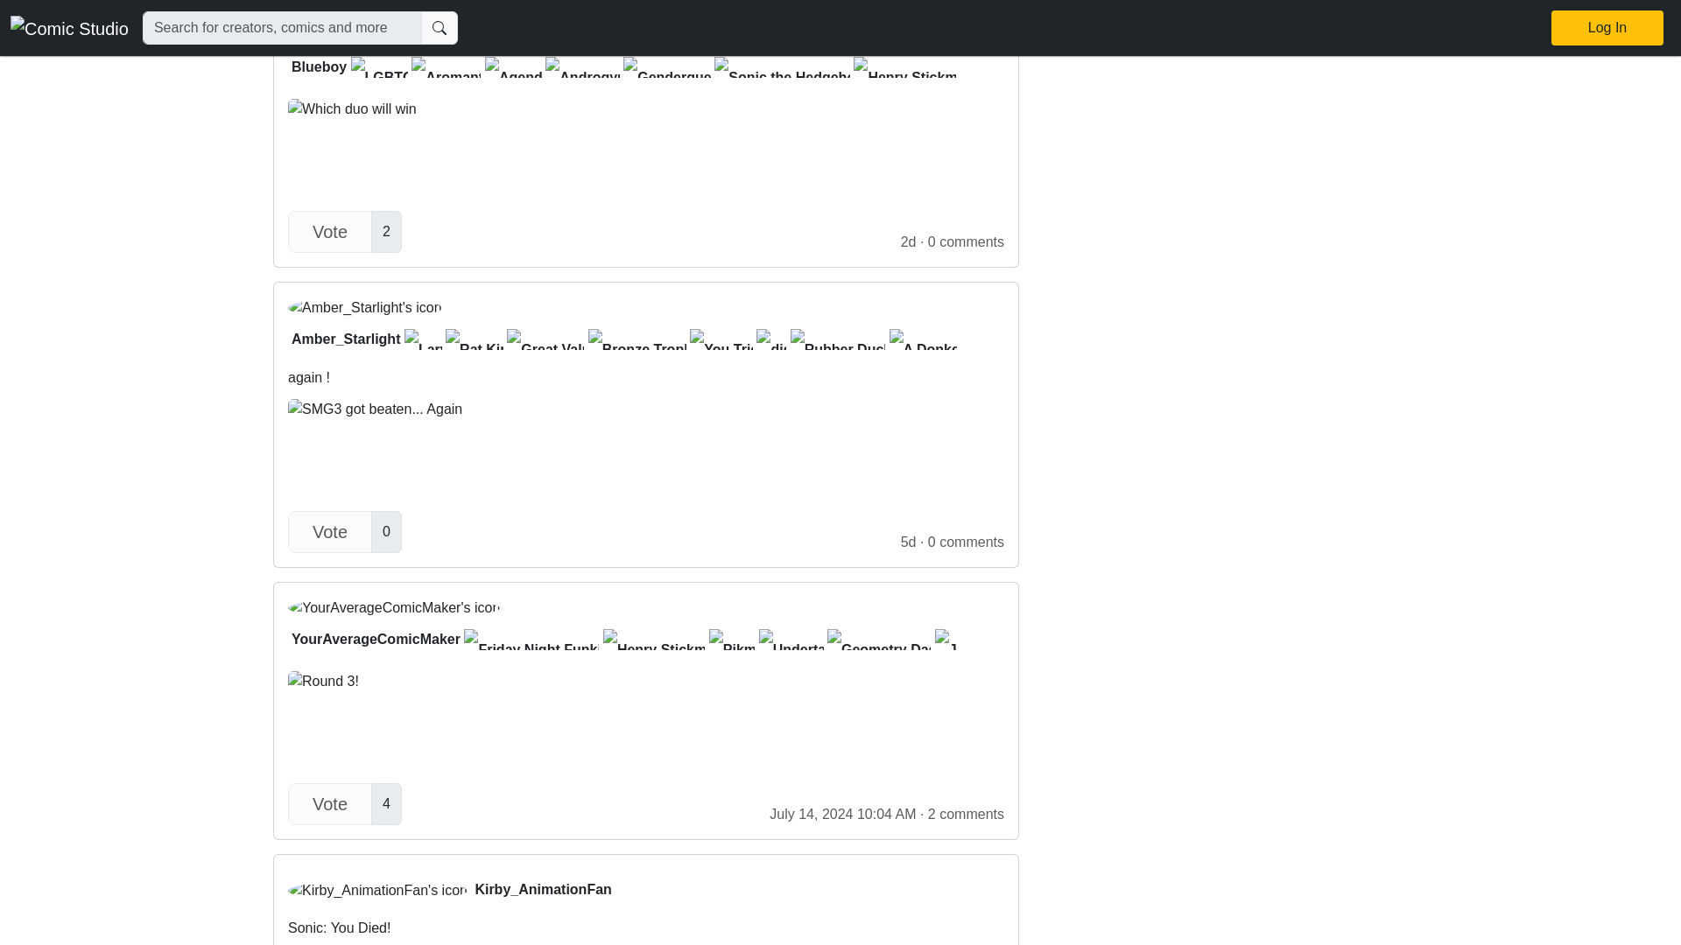 This screenshot has width=1681, height=945. Describe the element at coordinates (447, 66) in the screenshot. I see `Aromantic` at that location.